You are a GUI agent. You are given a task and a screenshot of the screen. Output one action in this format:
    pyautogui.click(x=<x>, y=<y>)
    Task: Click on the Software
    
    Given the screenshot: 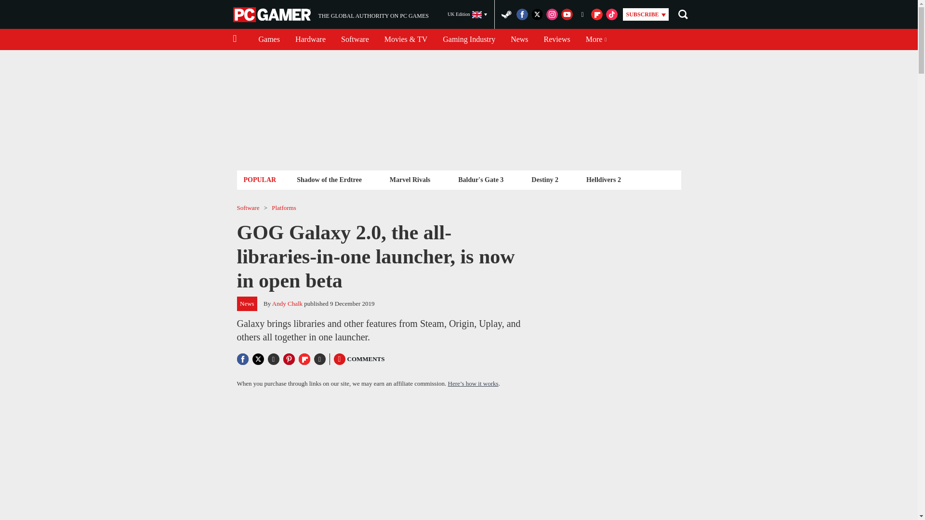 What is the action you would take?
    pyautogui.click(x=355, y=39)
    